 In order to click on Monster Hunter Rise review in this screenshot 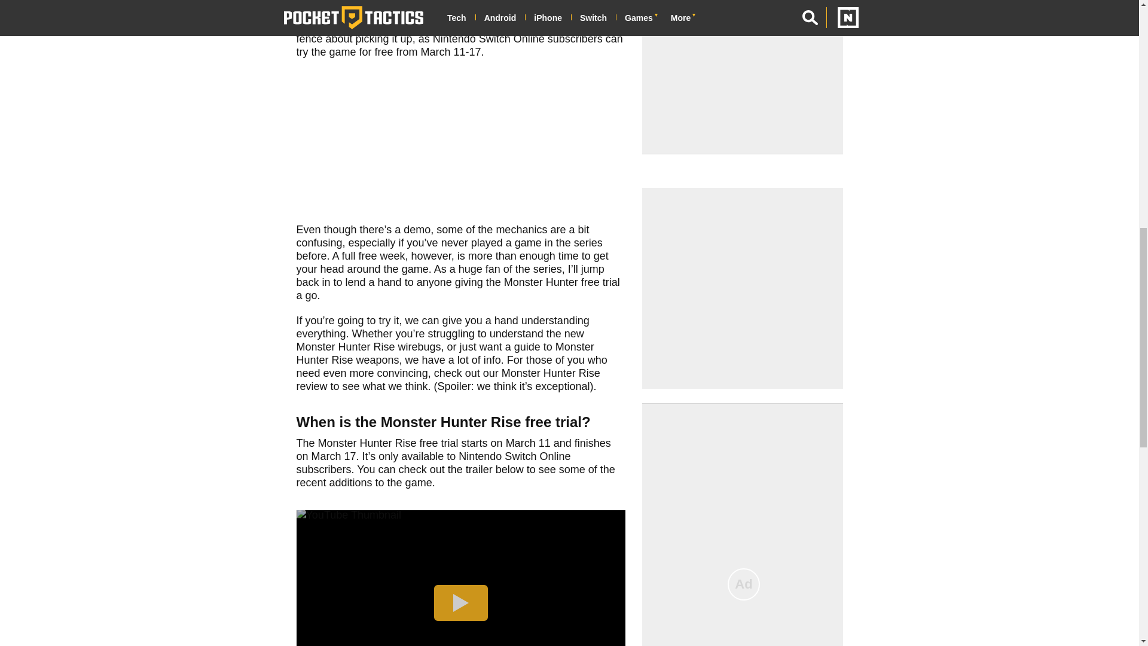, I will do `click(448, 379)`.